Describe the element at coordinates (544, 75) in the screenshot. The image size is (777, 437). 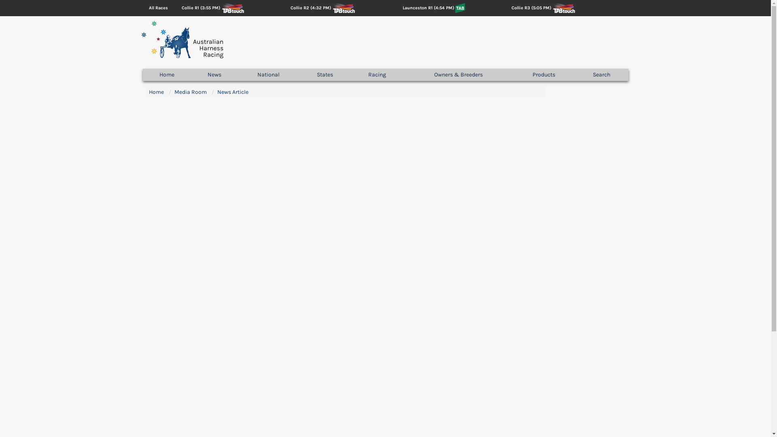
I see `Products` at that location.